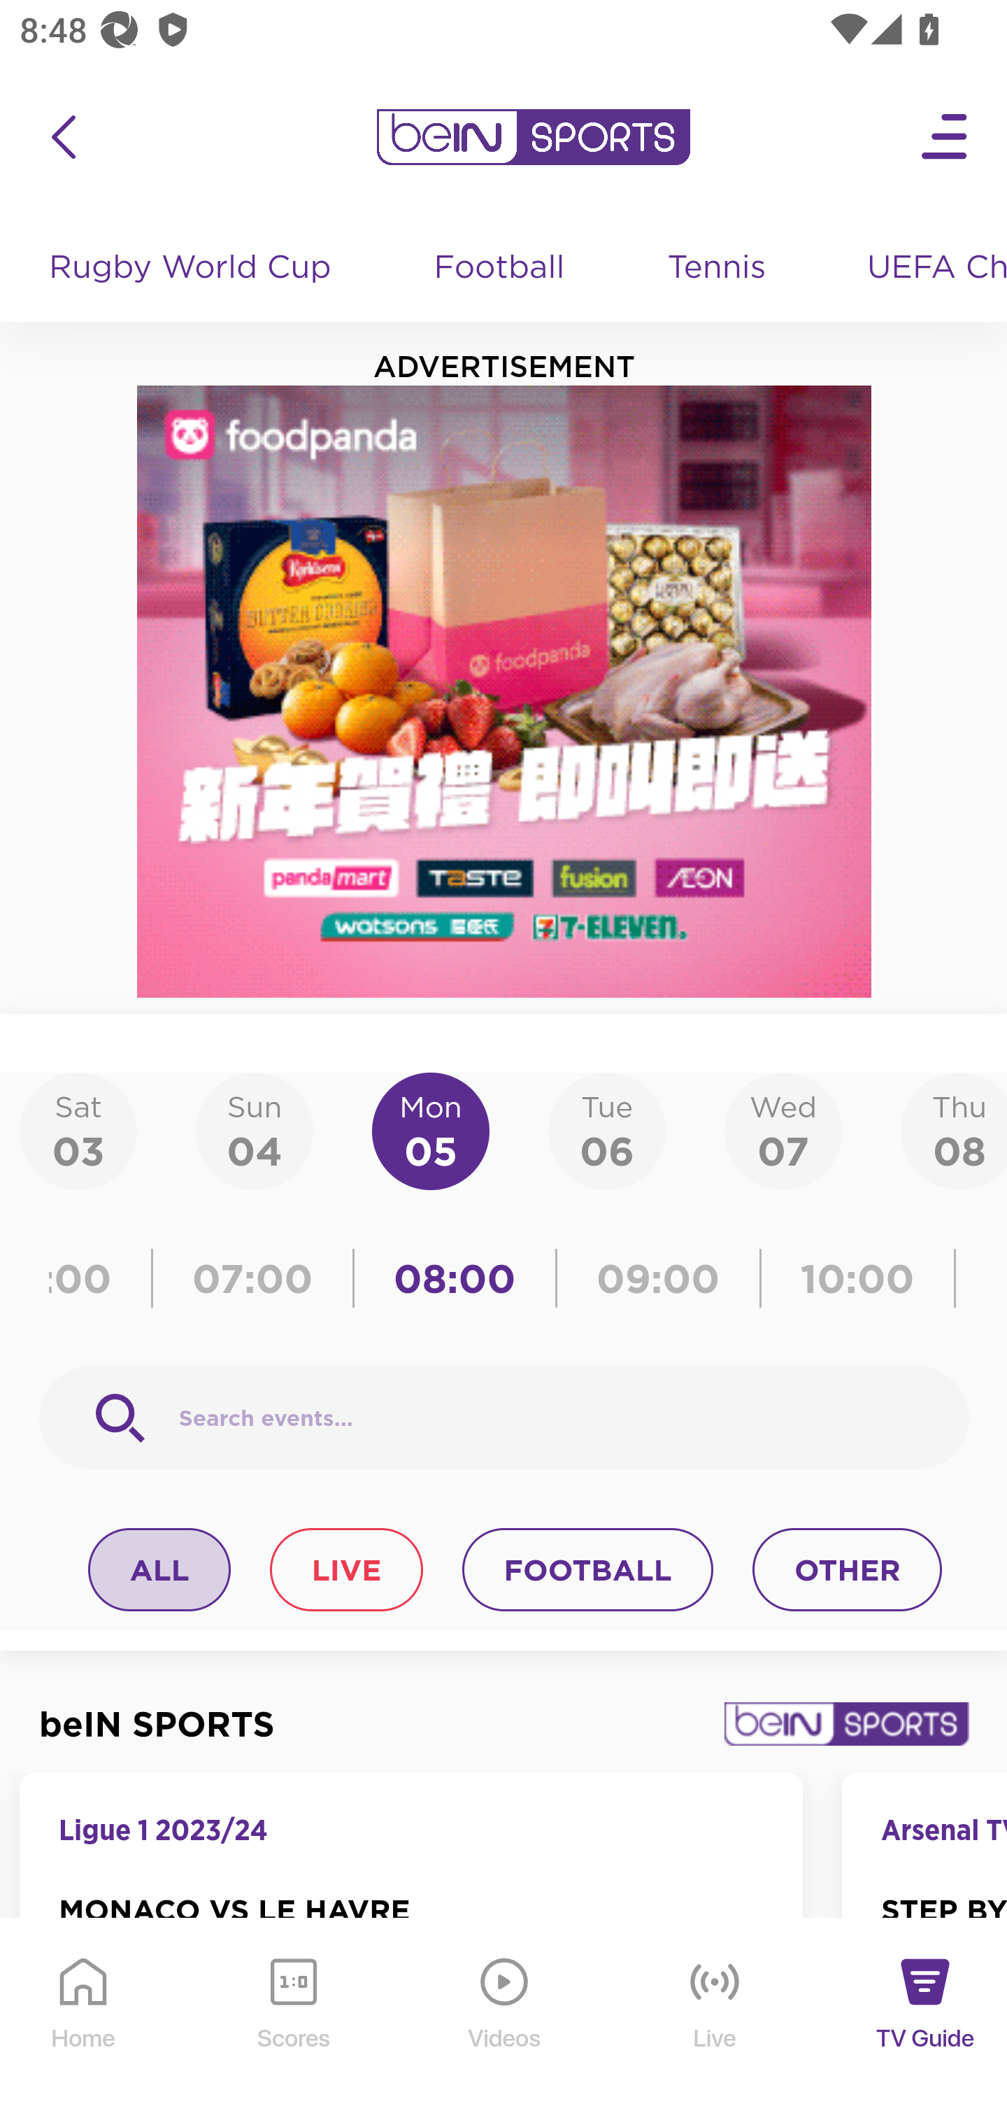 The image size is (1007, 2127). I want to click on en-my?platform=mobile_android bein logo, so click(533, 137).